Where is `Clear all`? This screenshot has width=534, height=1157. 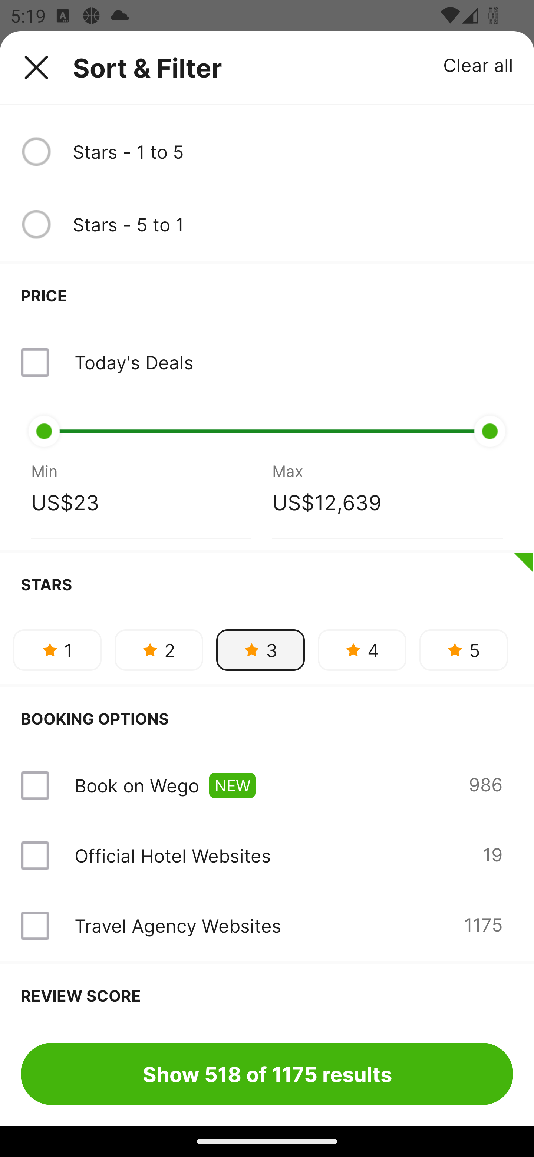
Clear all is located at coordinates (478, 65).